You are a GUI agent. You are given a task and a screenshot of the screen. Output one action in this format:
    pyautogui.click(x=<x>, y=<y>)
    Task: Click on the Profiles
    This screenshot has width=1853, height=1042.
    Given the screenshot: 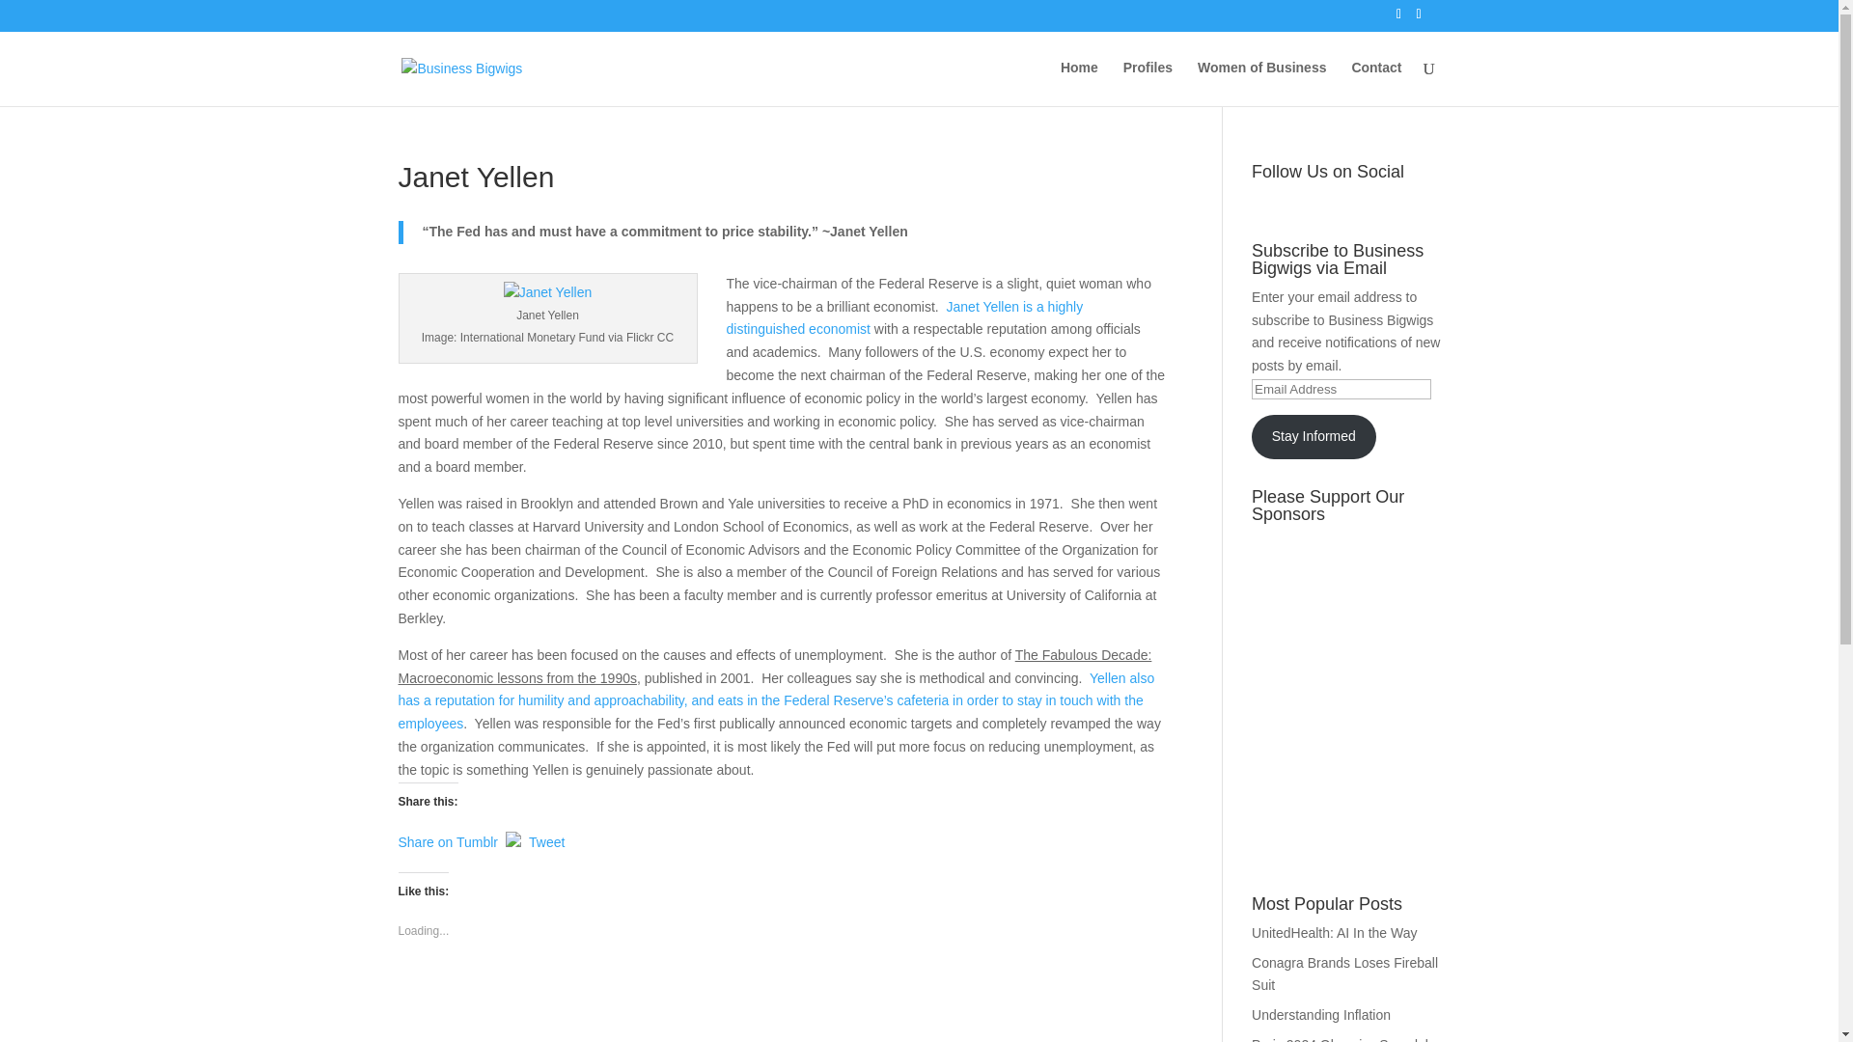 What is the action you would take?
    pyautogui.click(x=1148, y=83)
    